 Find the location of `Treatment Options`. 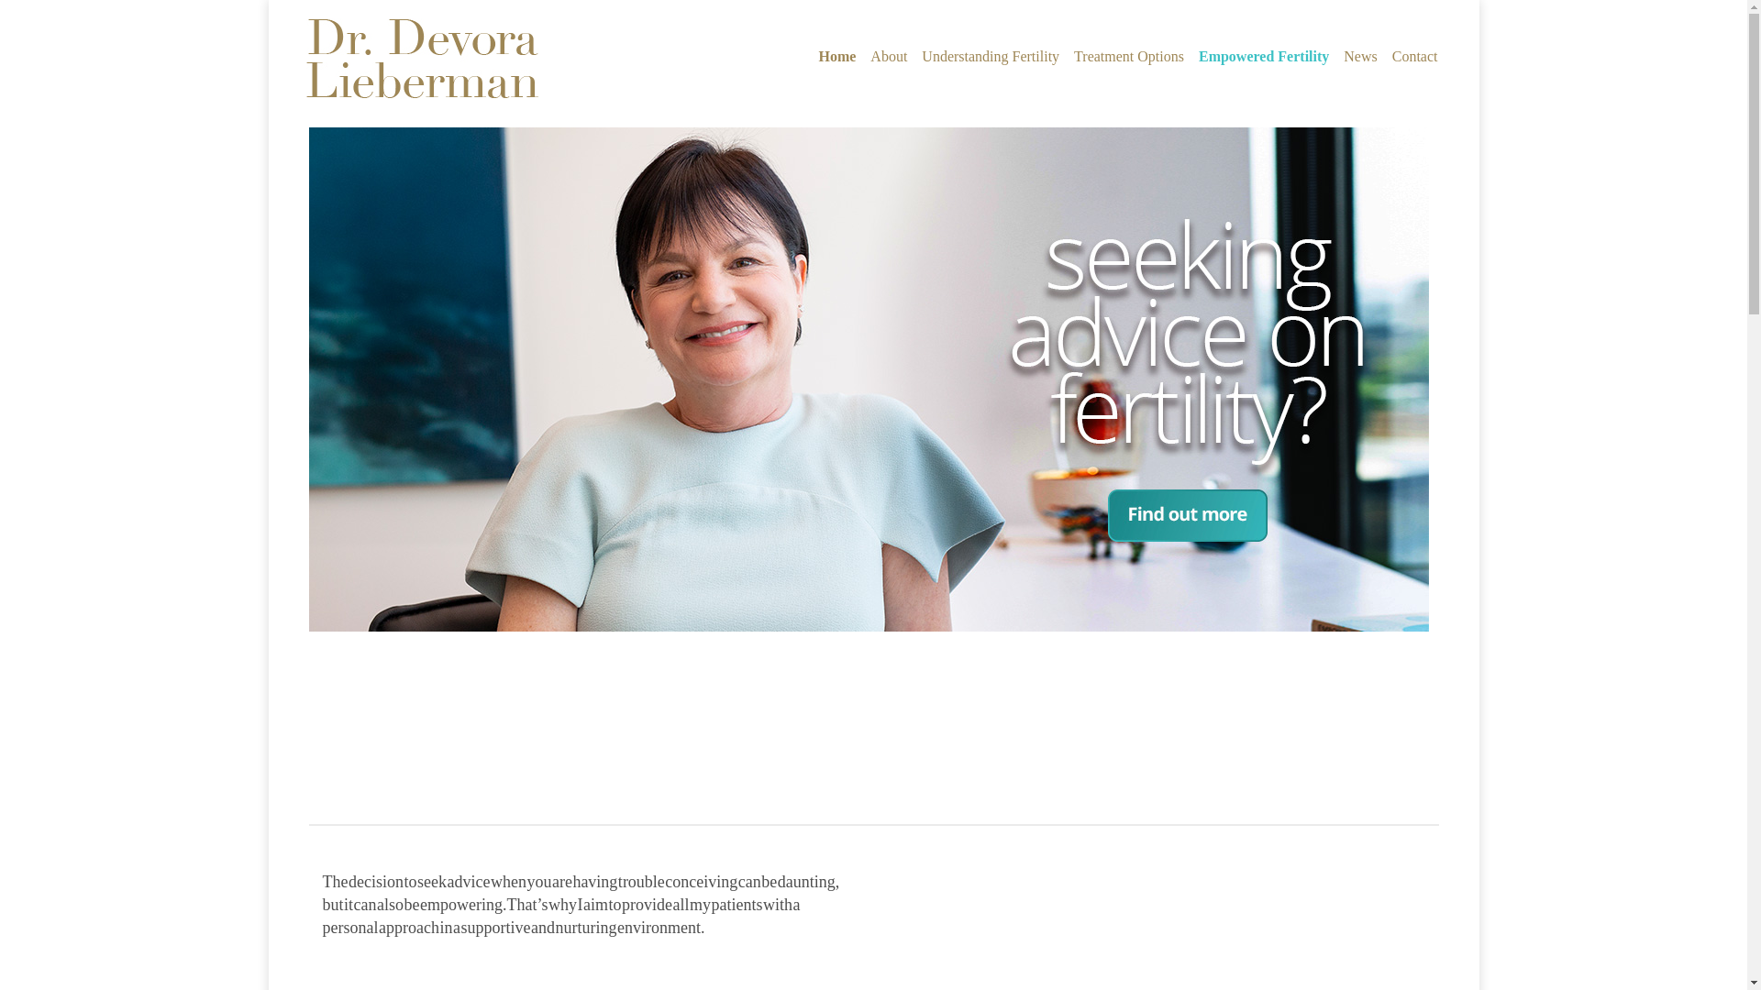

Treatment Options is located at coordinates (1129, 58).